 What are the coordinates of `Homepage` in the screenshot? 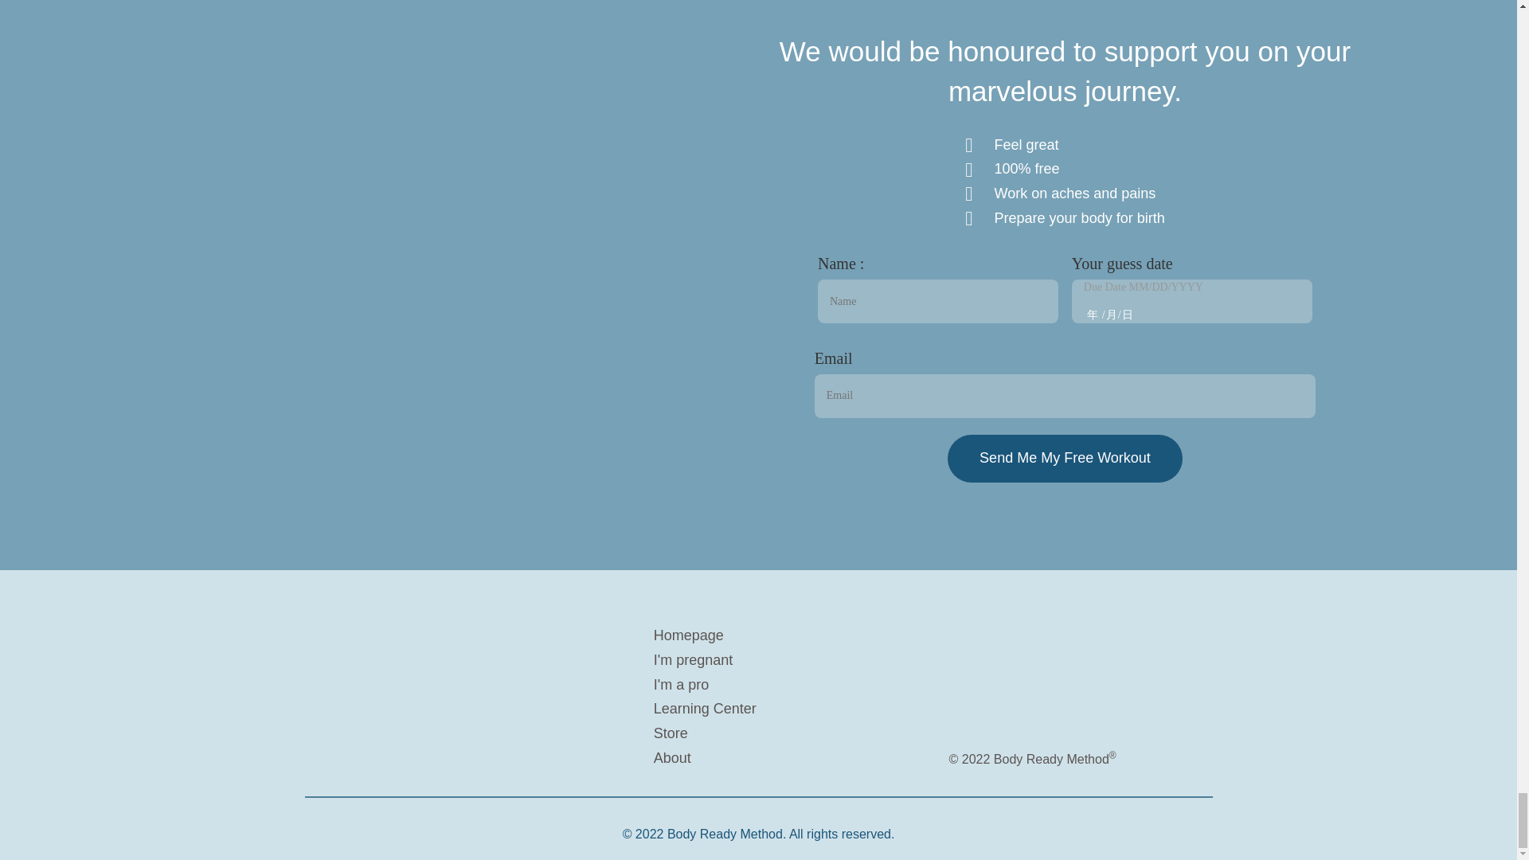 It's located at (792, 636).